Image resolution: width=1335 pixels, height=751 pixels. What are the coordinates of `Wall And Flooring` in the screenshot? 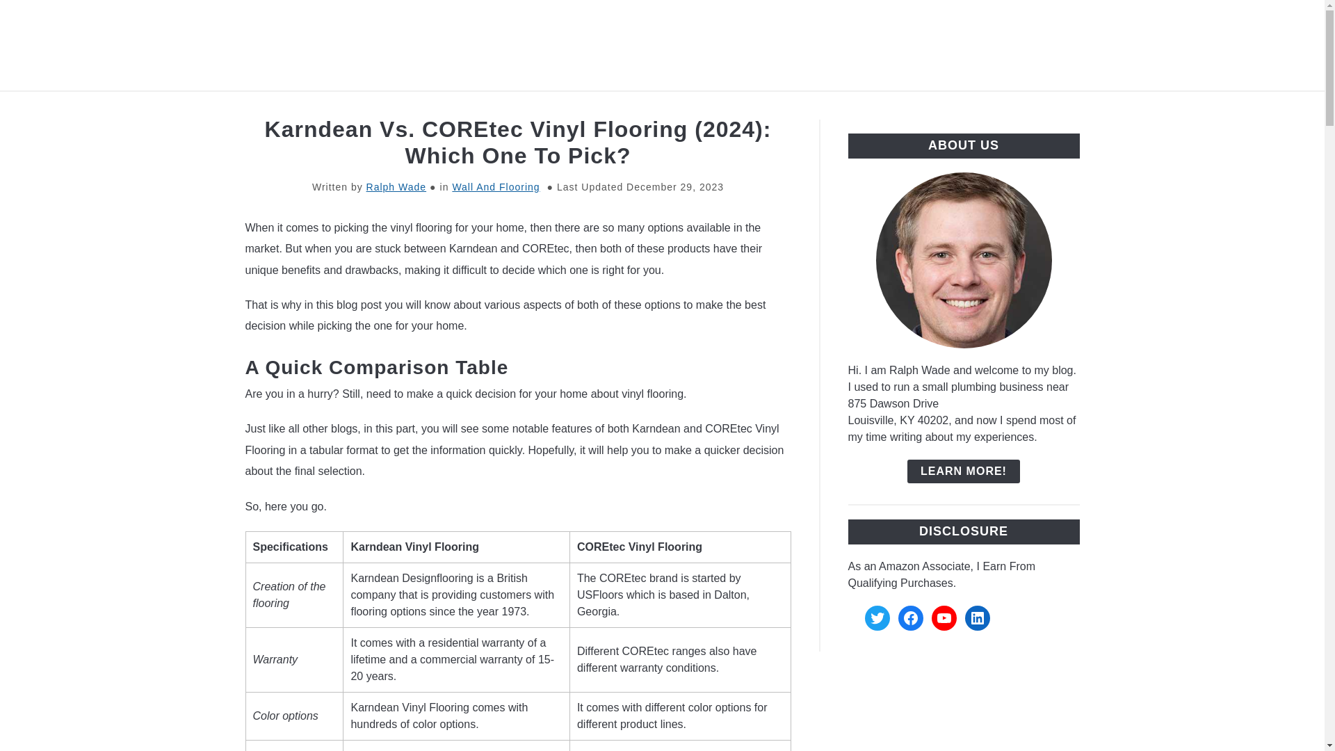 It's located at (495, 186).